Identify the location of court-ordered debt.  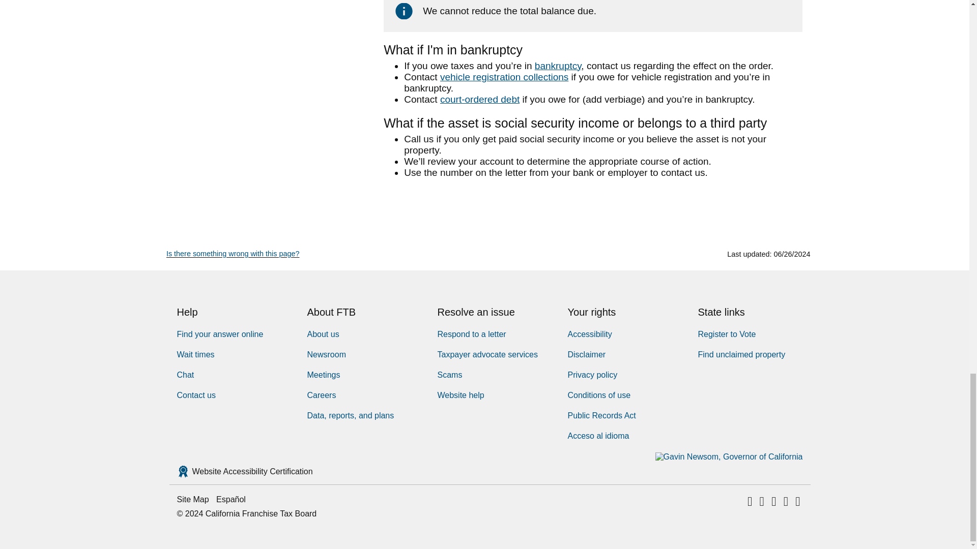
(480, 99).